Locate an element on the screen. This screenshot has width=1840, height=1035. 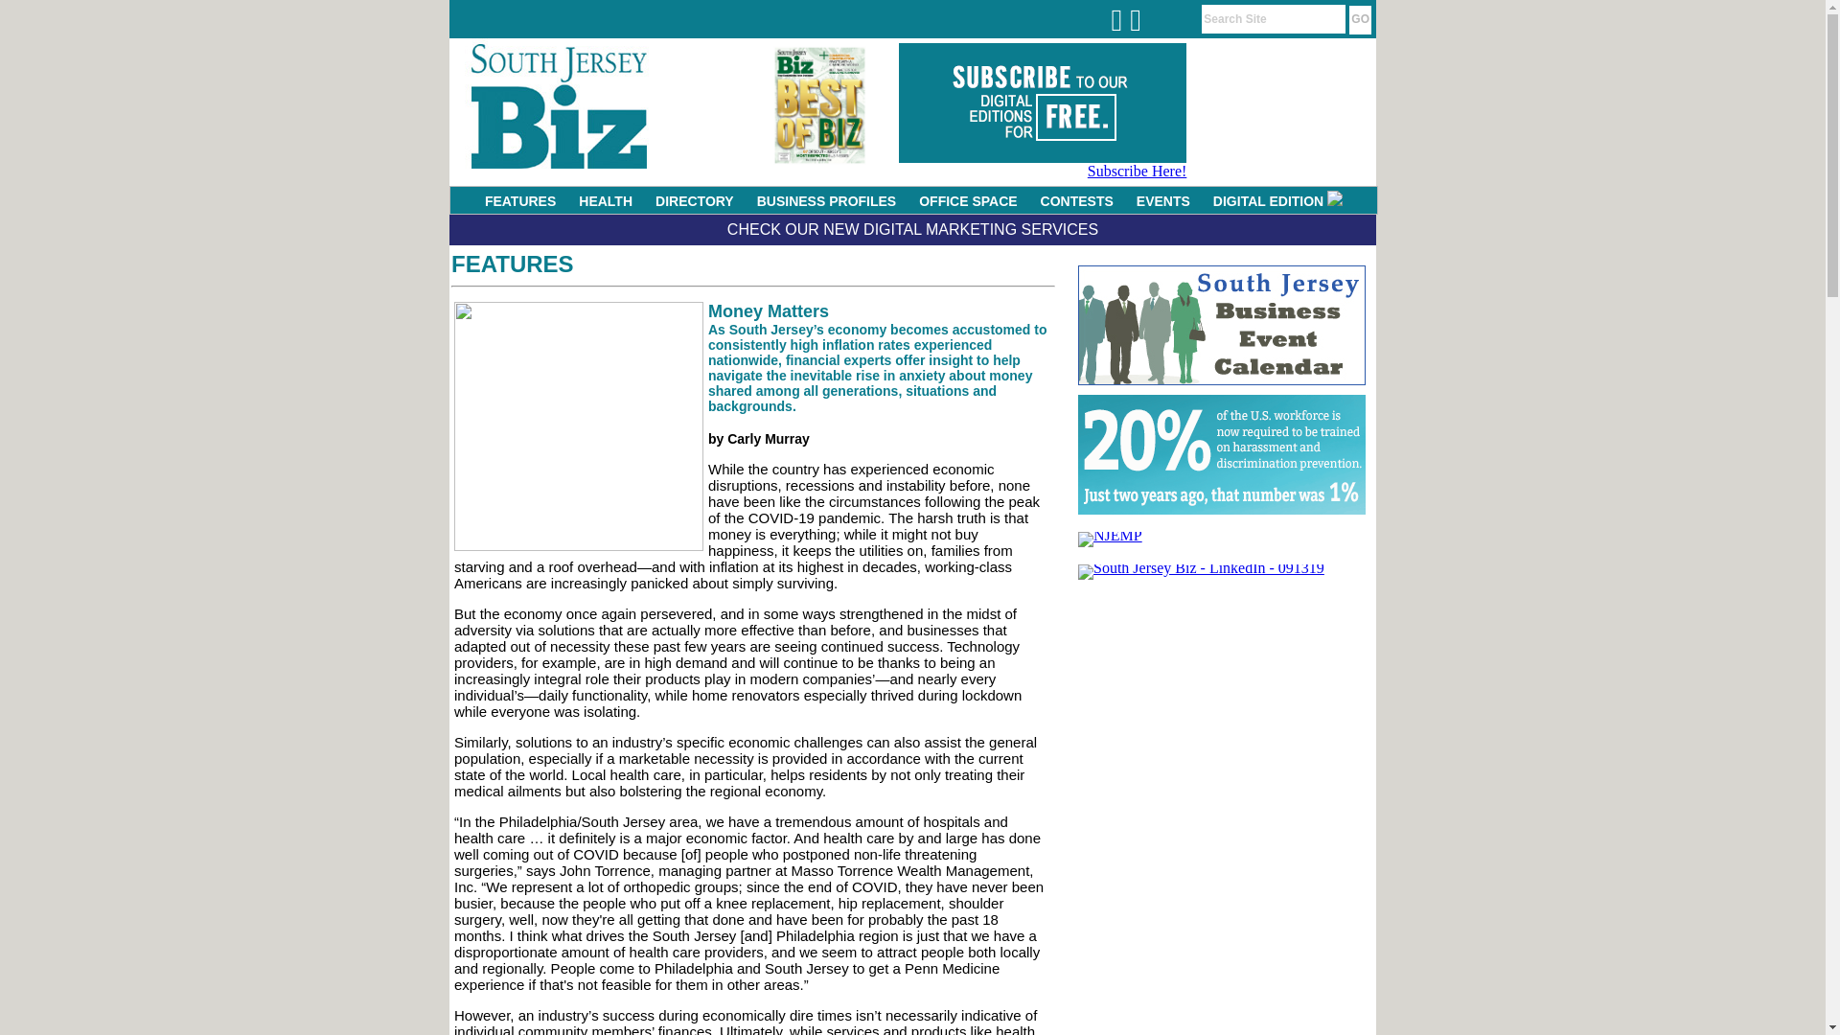
EVENTS is located at coordinates (1162, 201).